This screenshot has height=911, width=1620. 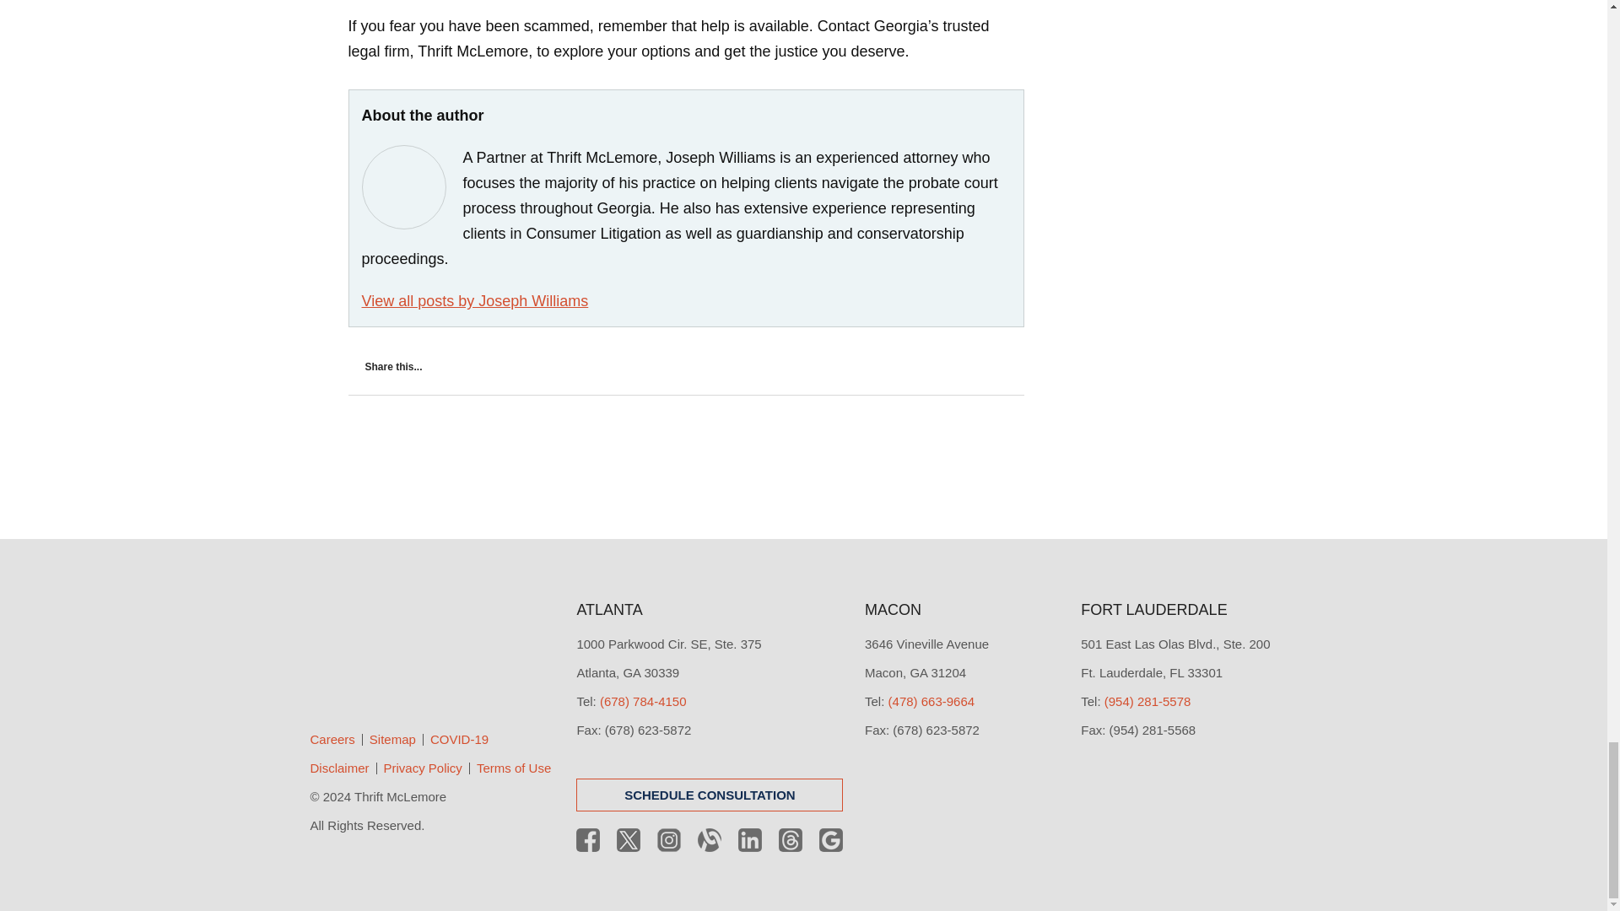 I want to click on pinterest, so click(x=424, y=393).